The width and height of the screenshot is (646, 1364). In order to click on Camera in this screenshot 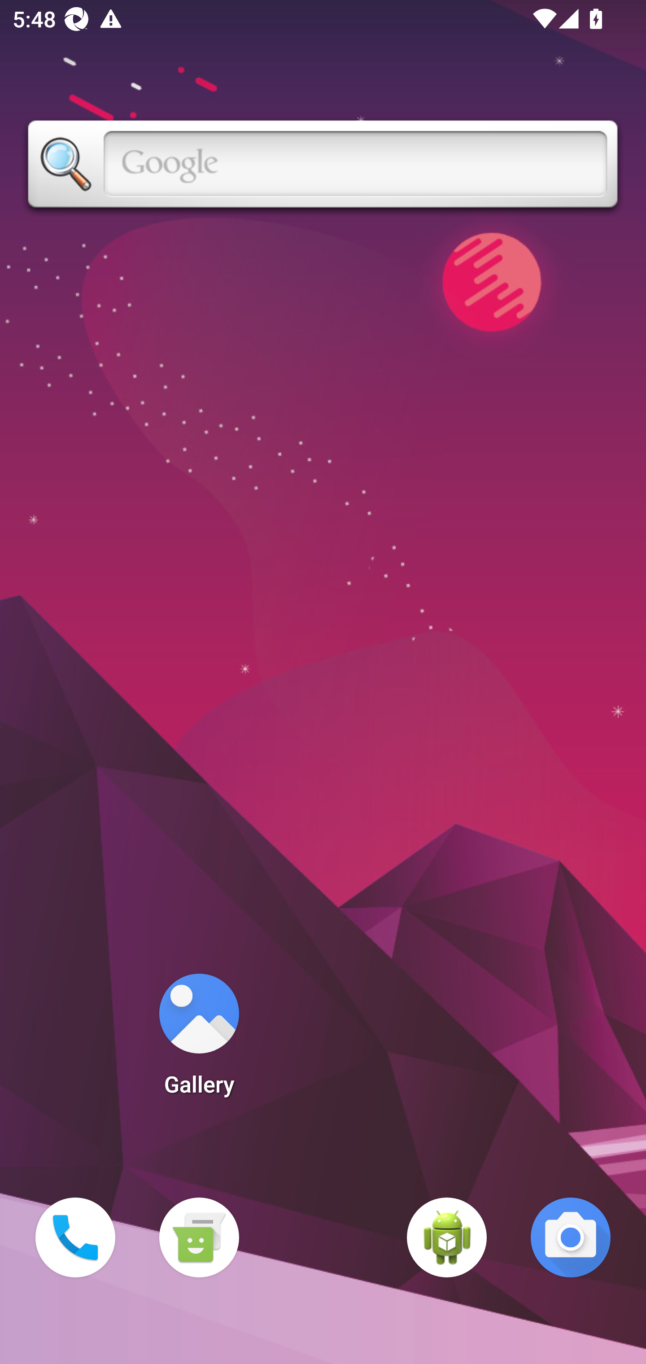, I will do `click(571, 1237)`.